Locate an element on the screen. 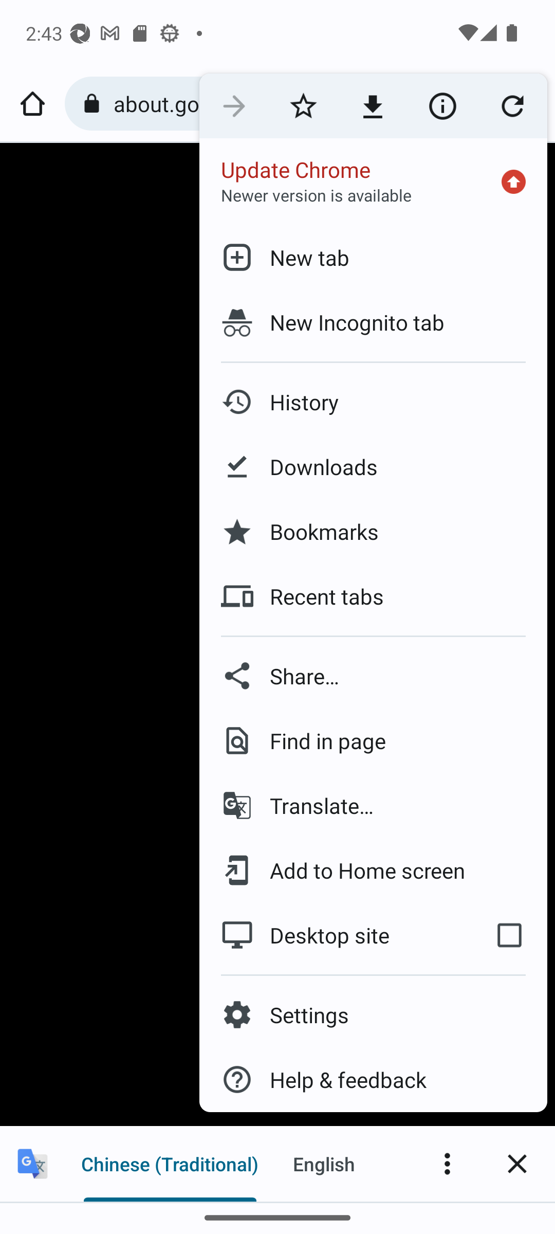 The width and height of the screenshot is (555, 1234). Page info is located at coordinates (442, 106).